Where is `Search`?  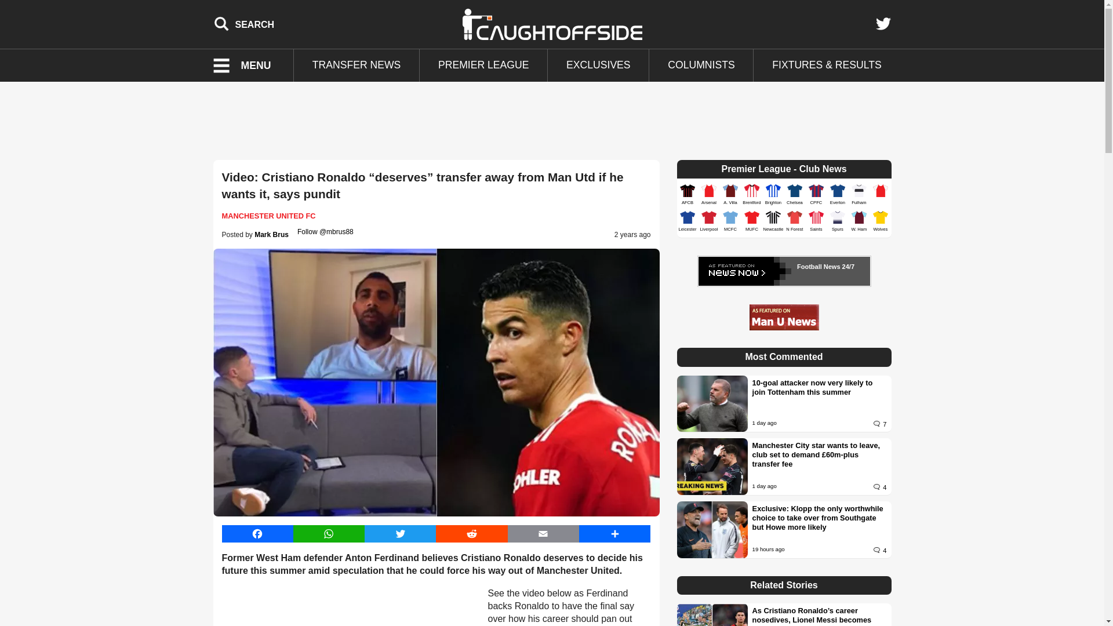
Search is located at coordinates (244, 24).